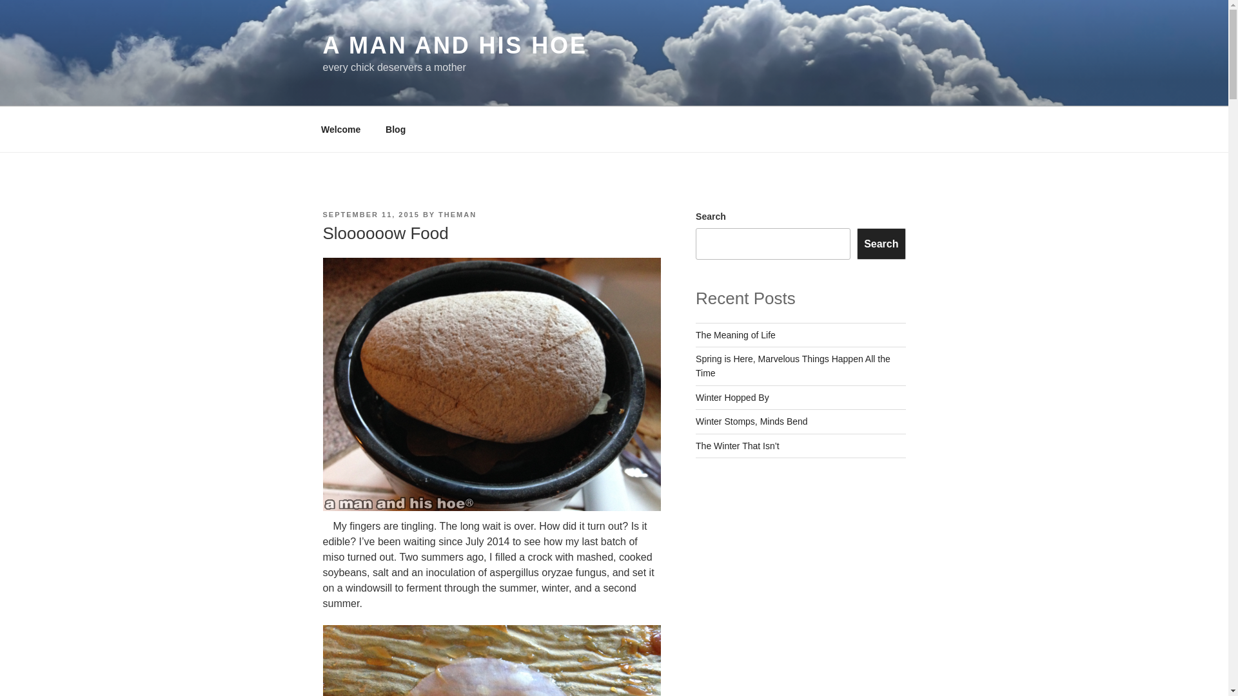 The height and width of the screenshot is (696, 1238). Describe the element at coordinates (752, 421) in the screenshot. I see `Winter Stomps, Minds Bend` at that location.